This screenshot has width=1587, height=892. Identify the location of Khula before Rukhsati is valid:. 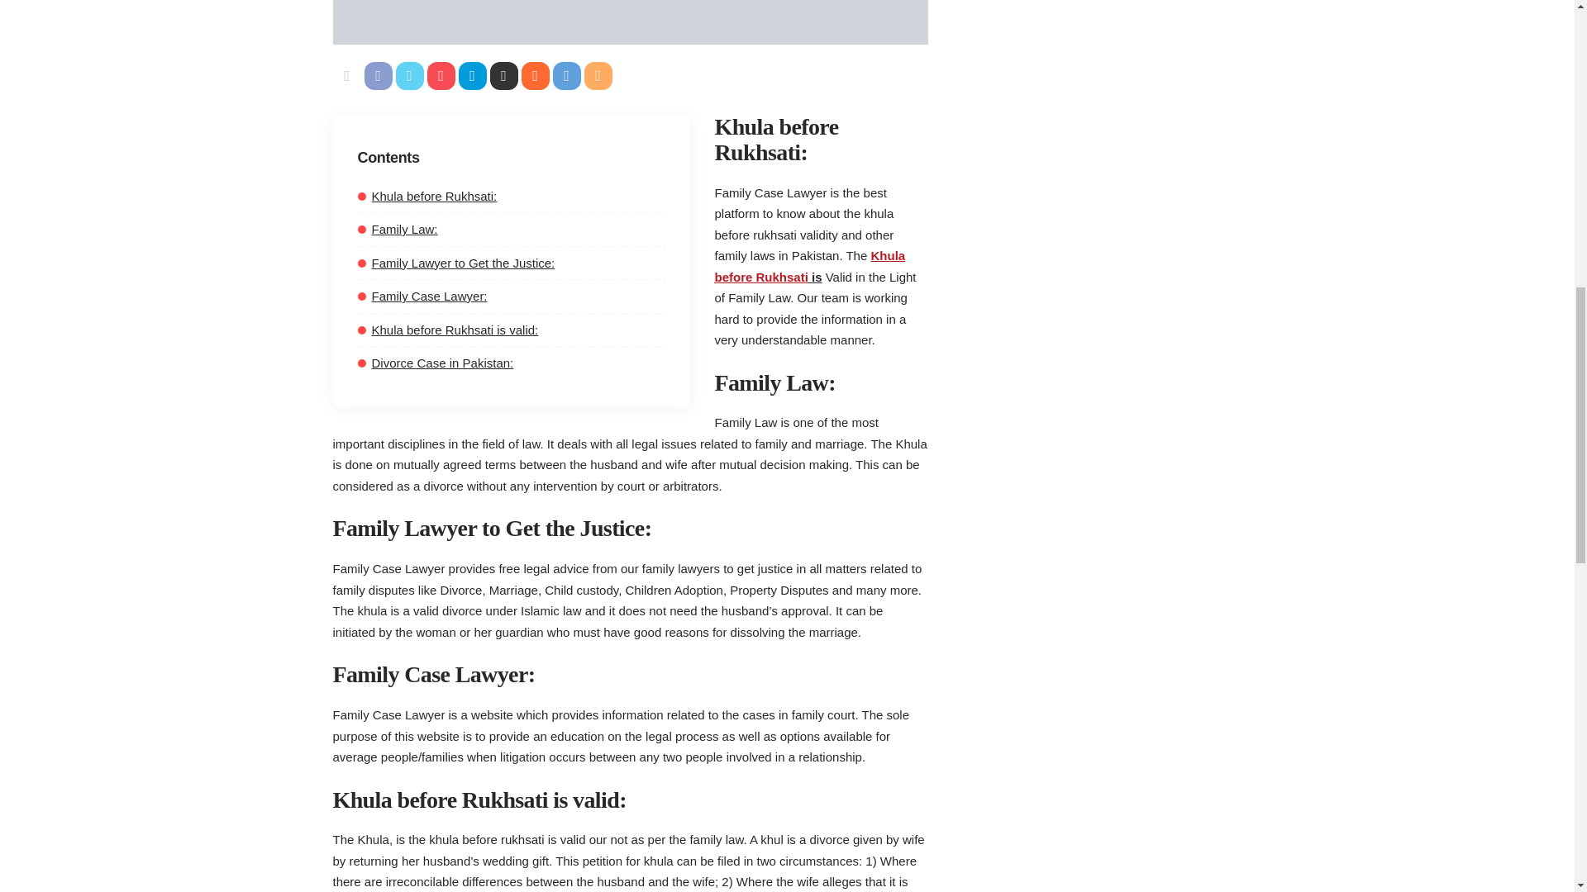
(447, 330).